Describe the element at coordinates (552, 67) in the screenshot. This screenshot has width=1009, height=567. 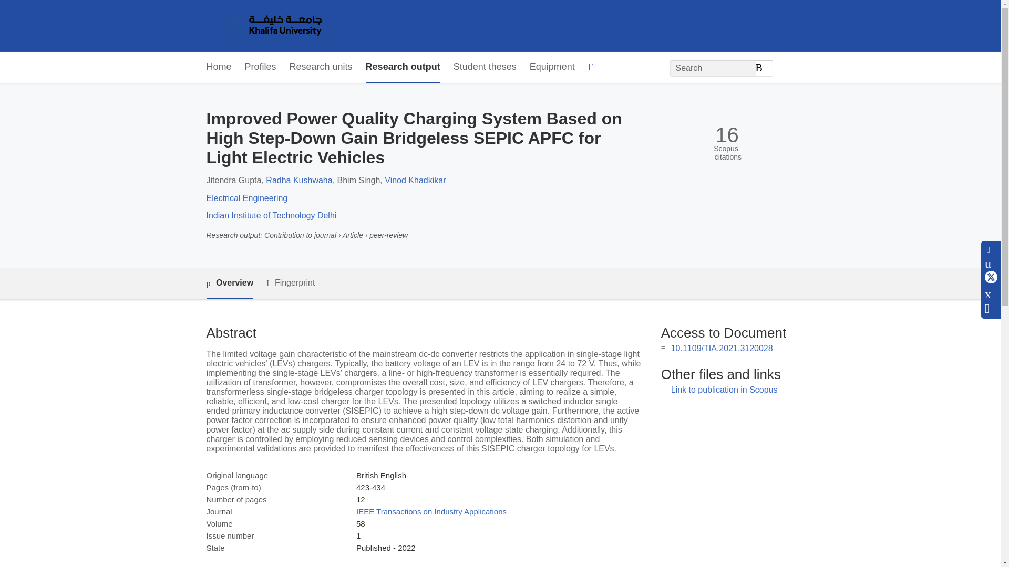
I see `Equipment` at that location.